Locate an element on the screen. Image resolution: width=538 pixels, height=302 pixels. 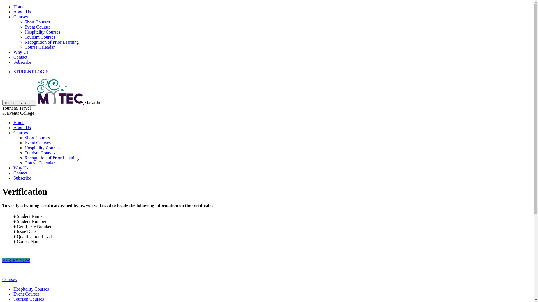
Why Us is located at coordinates (21, 168).